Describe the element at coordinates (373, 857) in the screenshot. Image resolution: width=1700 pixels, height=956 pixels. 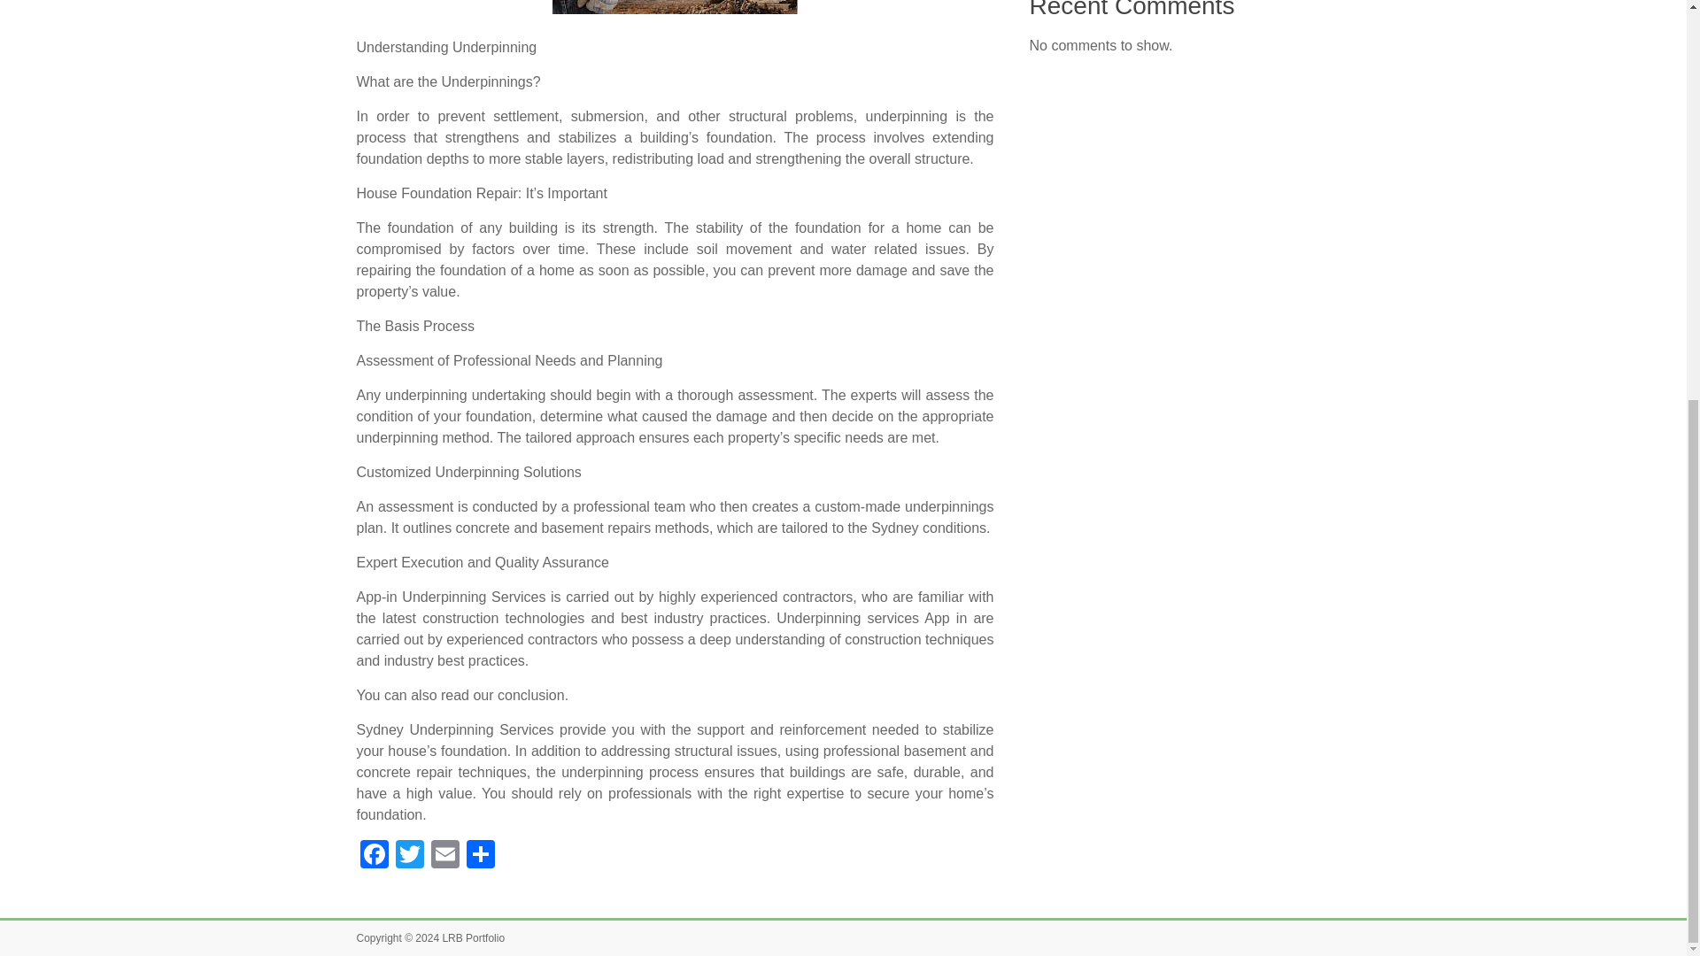
I see `Facebook` at that location.